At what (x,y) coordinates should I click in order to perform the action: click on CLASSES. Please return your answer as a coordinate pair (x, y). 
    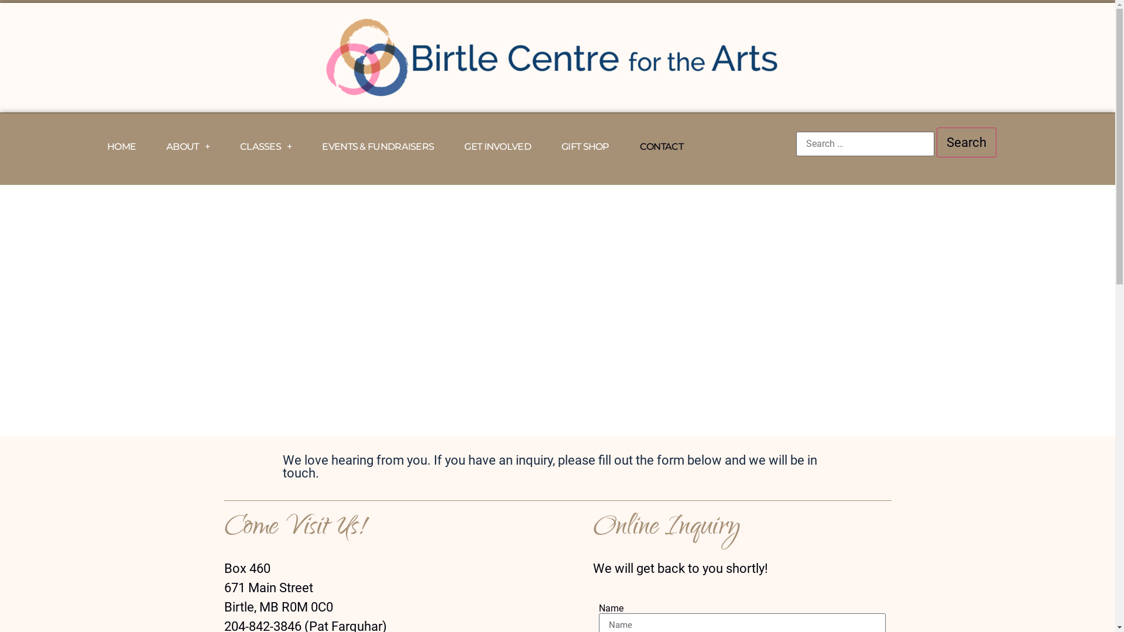
    Looking at the image, I should click on (266, 147).